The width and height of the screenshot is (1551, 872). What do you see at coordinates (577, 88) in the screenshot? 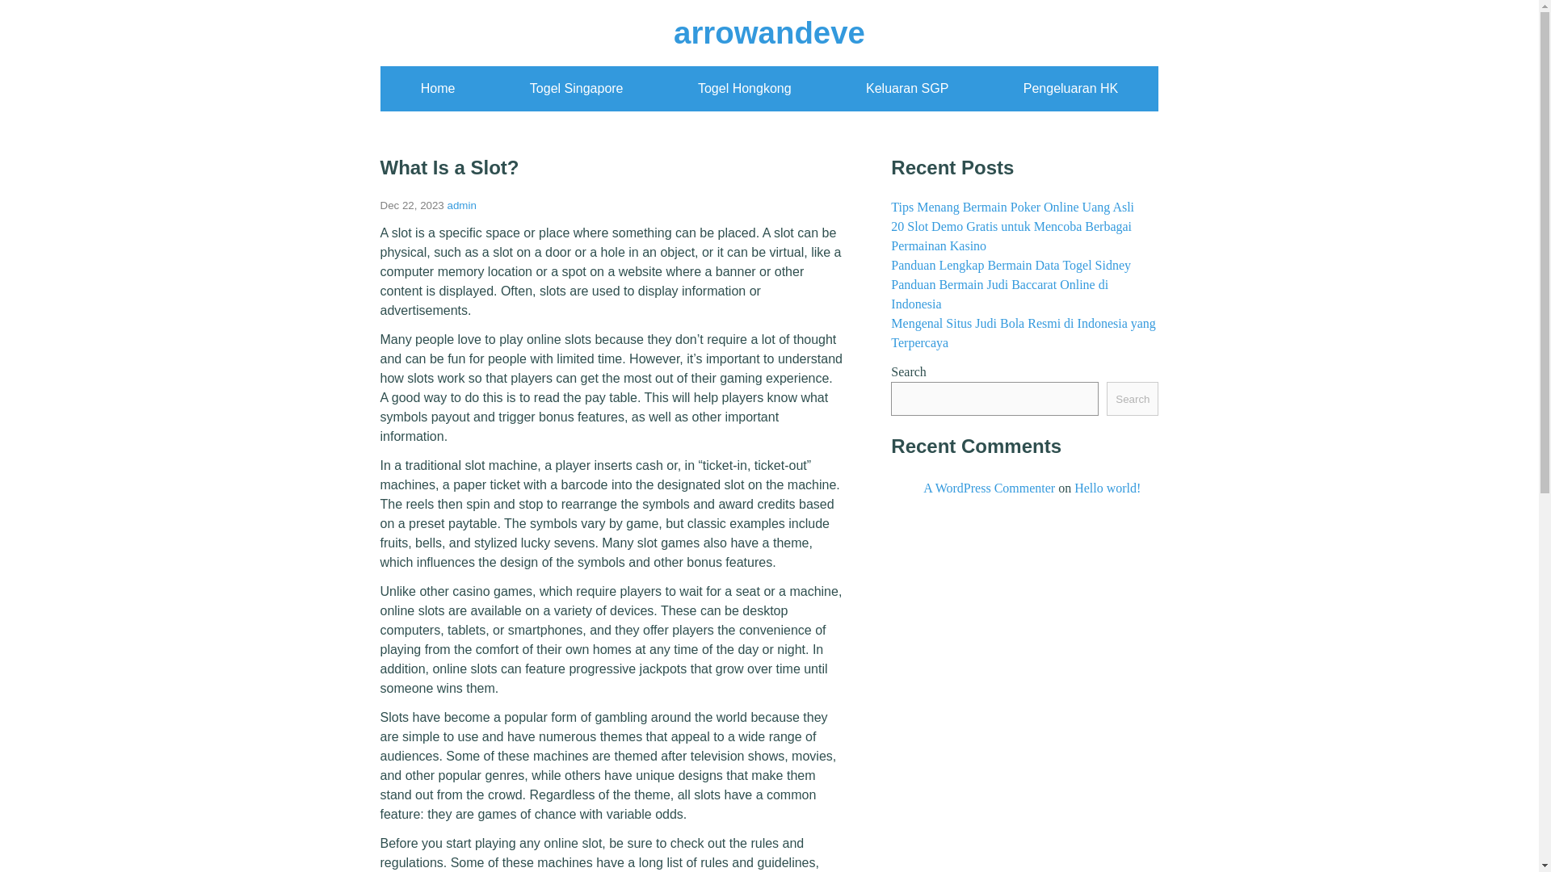
I see `Togel Singapore` at bounding box center [577, 88].